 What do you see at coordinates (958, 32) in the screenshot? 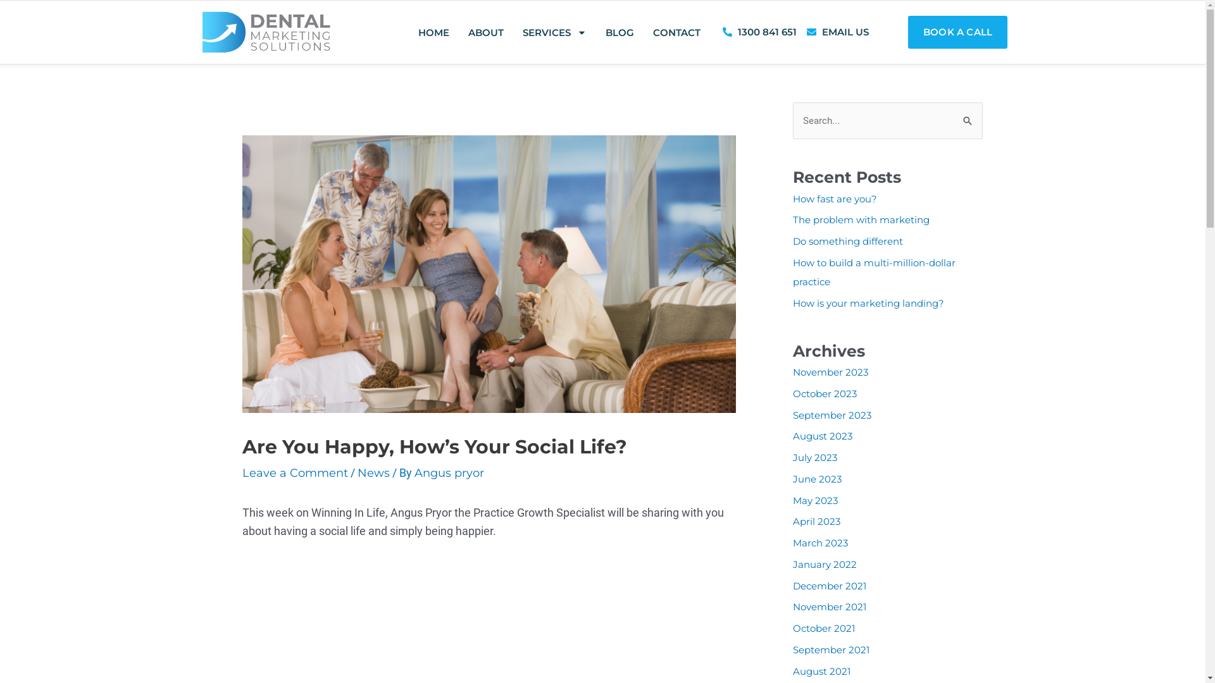
I see `BOOK A CALL` at bounding box center [958, 32].